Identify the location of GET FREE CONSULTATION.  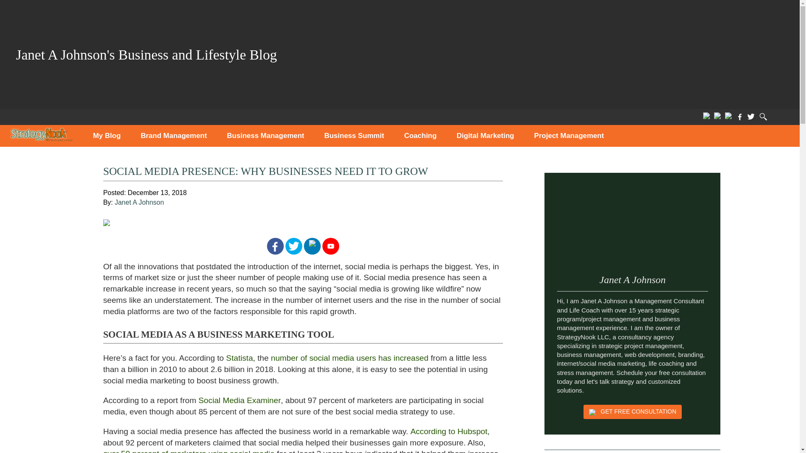
(633, 412).